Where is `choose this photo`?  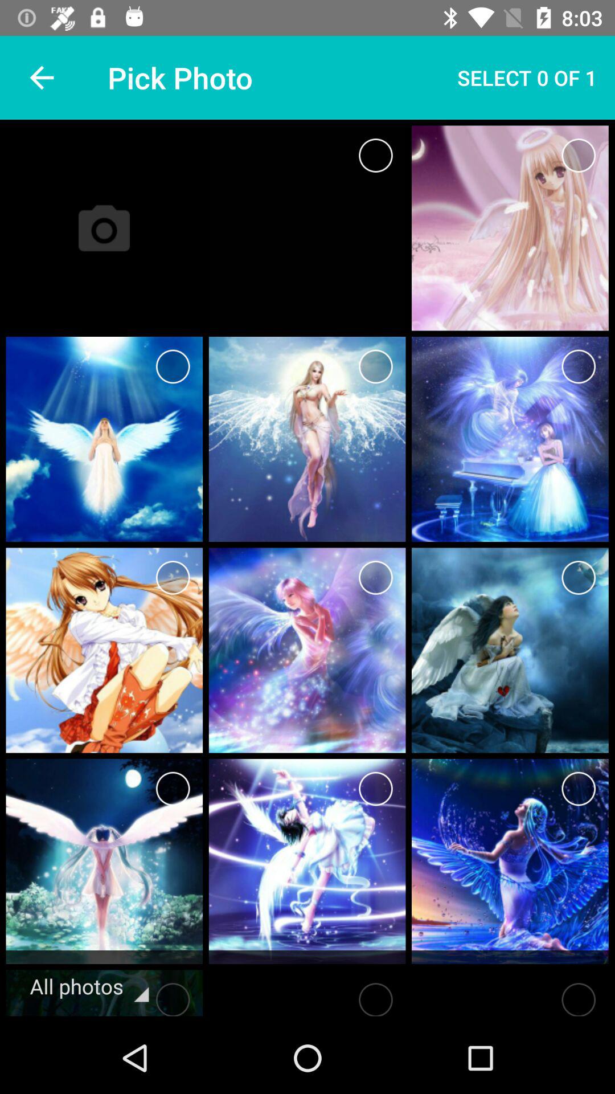
choose this photo is located at coordinates (173, 578).